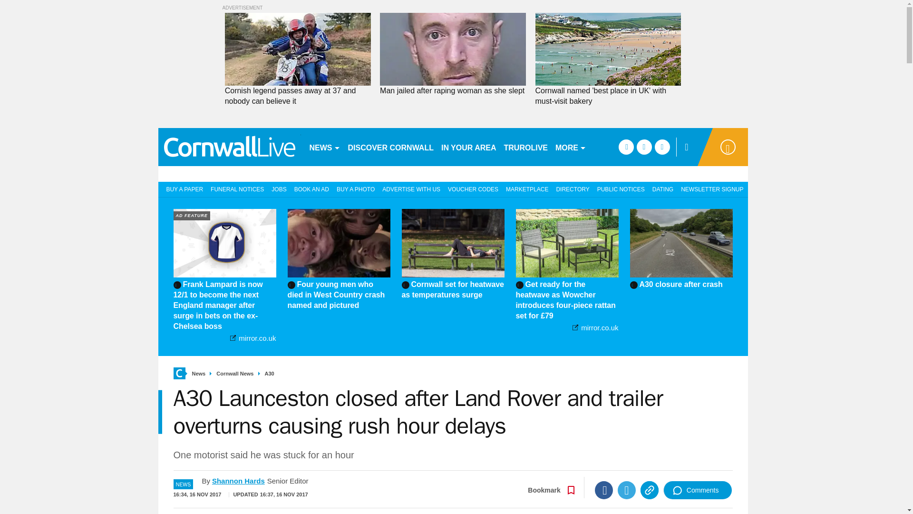 The width and height of the screenshot is (913, 514). Describe the element at coordinates (453, 90) in the screenshot. I see `Man jailed after raping woman as she slept` at that location.